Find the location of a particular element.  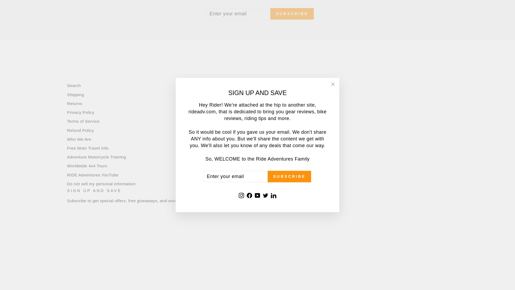

shop.rideadv.com on Instagram is located at coordinates (70, 230).